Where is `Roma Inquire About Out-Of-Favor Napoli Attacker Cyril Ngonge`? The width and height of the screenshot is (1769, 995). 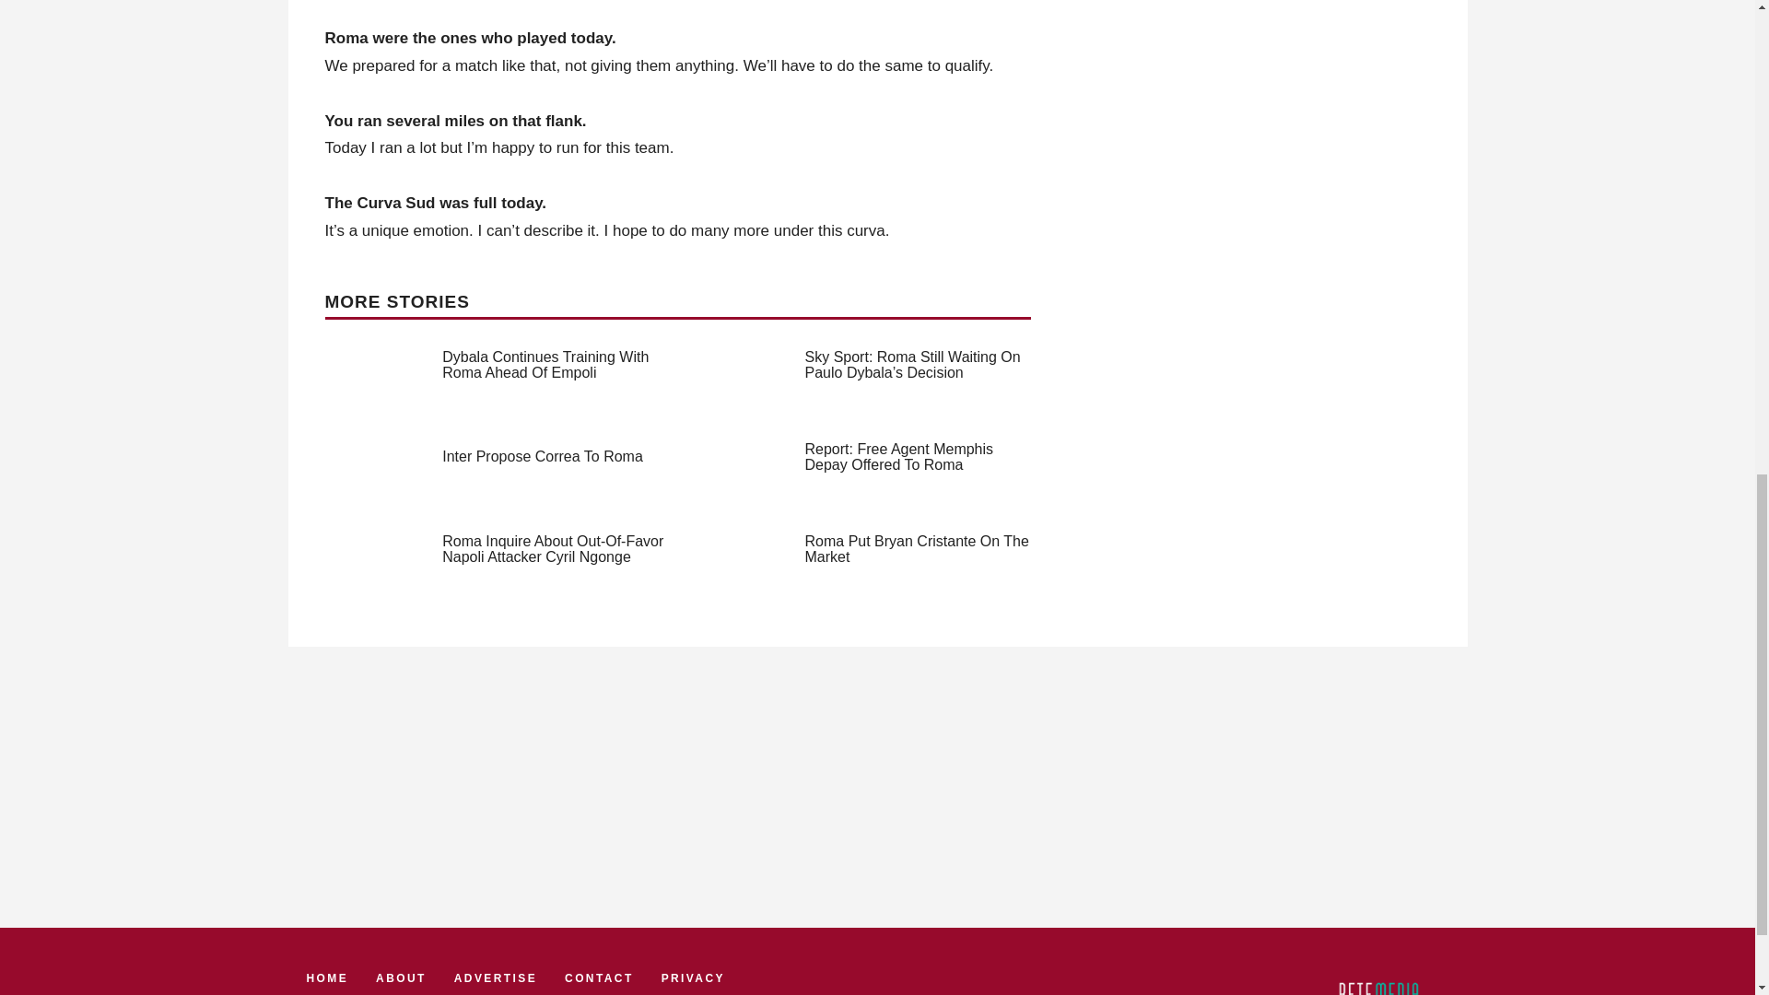 Roma Inquire About Out-Of-Favor Napoli Attacker Cyril Ngonge is located at coordinates (553, 549).